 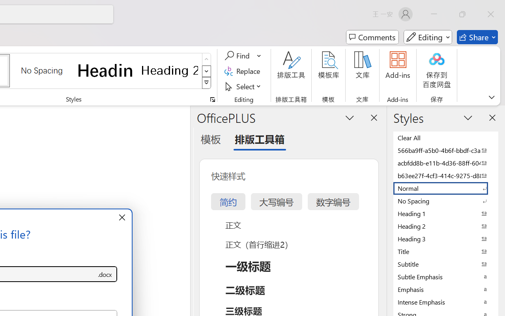 What do you see at coordinates (244, 86) in the screenshot?
I see `Select` at bounding box center [244, 86].